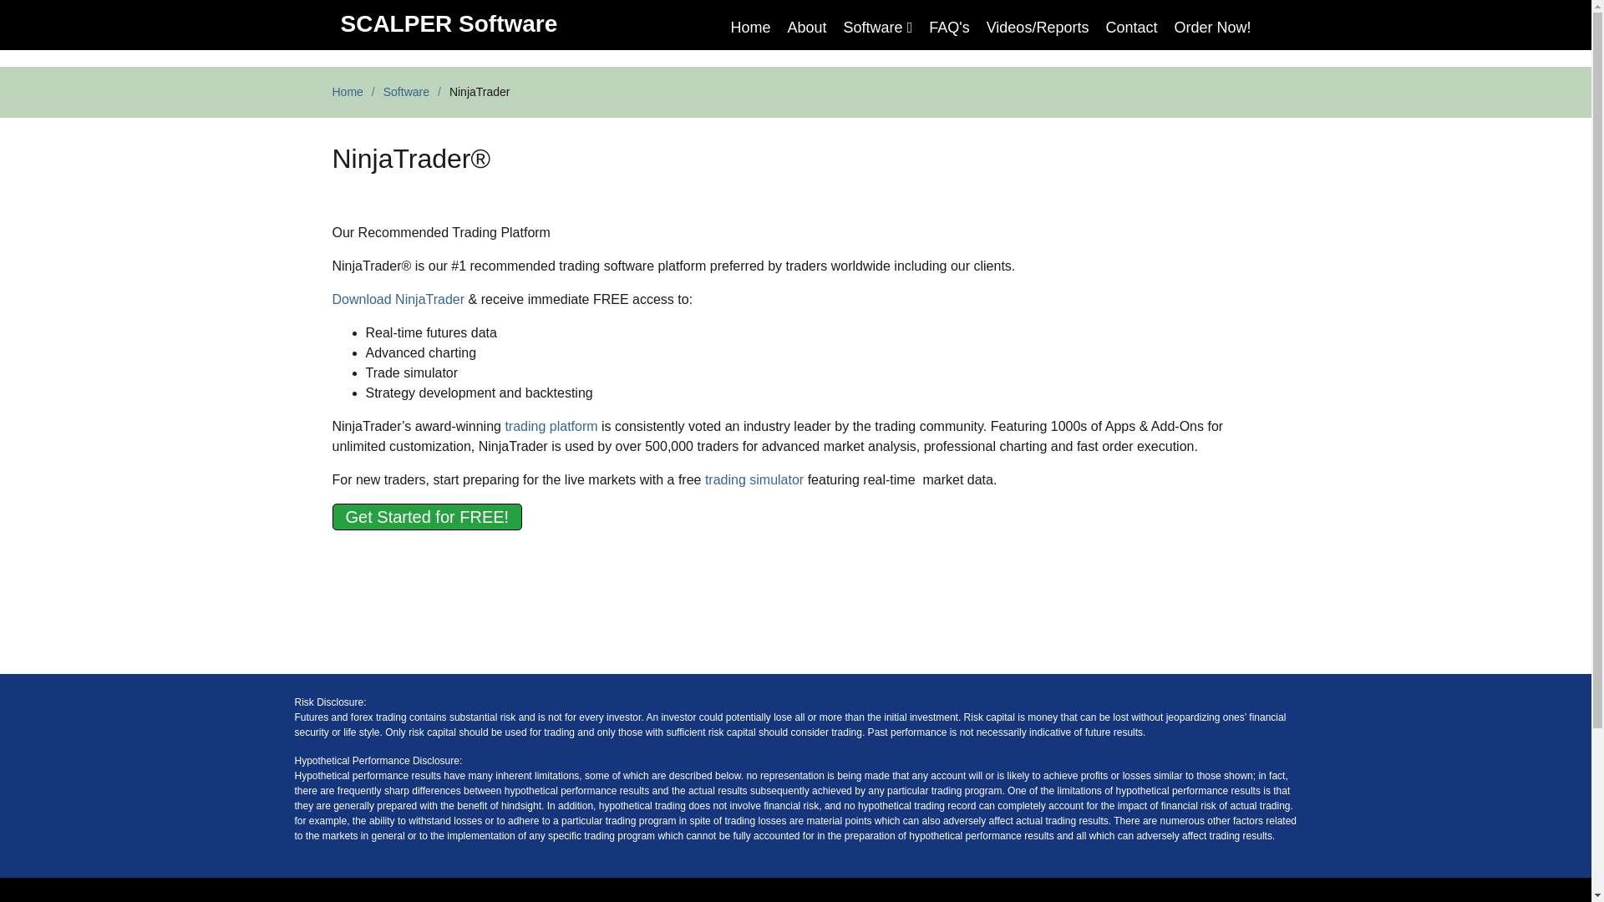  What do you see at coordinates (348, 91) in the screenshot?
I see `Home` at bounding box center [348, 91].